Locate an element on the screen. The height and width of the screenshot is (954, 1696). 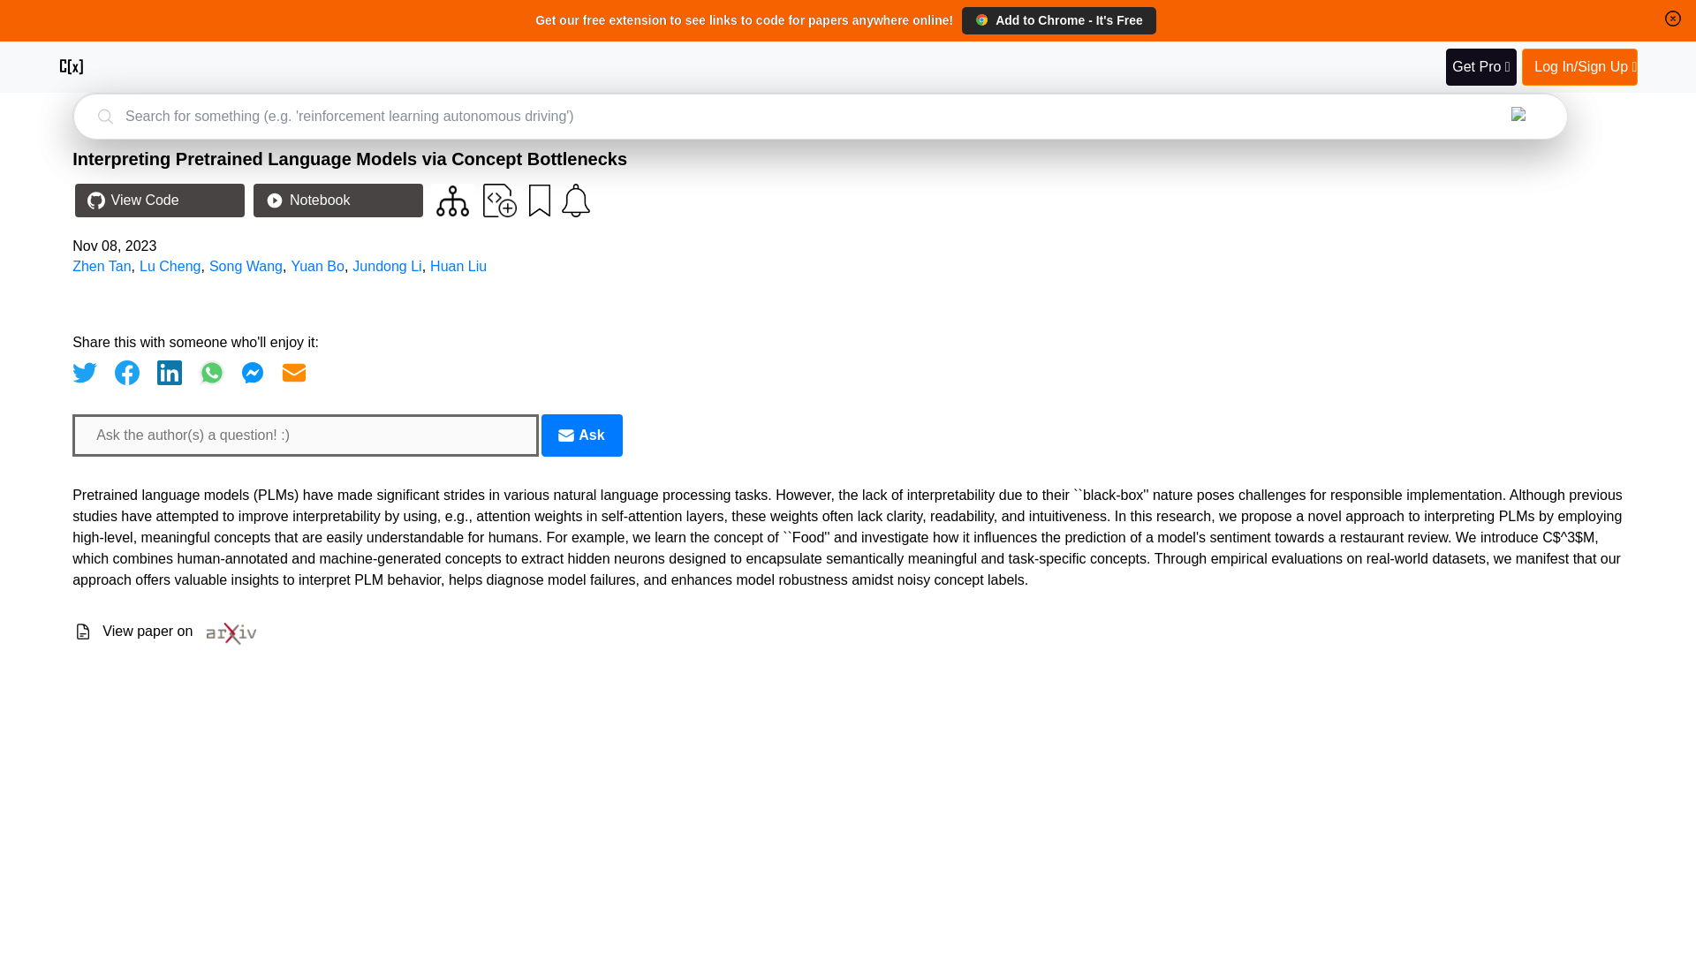
Share via Email is located at coordinates (293, 373).